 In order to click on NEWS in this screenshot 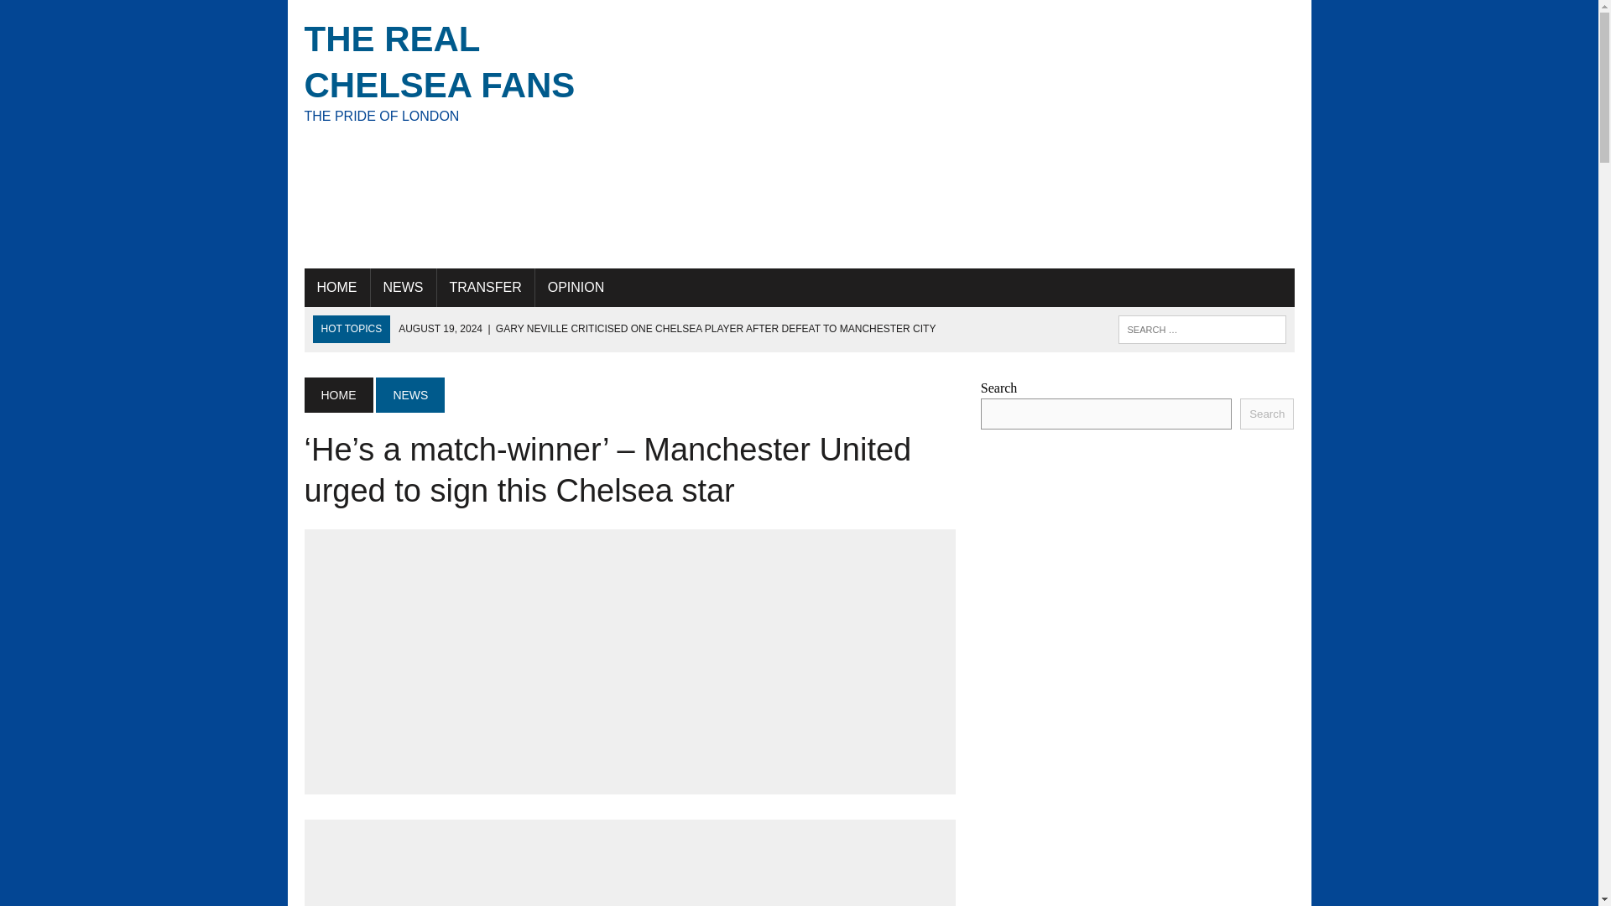, I will do `click(337, 395)`.